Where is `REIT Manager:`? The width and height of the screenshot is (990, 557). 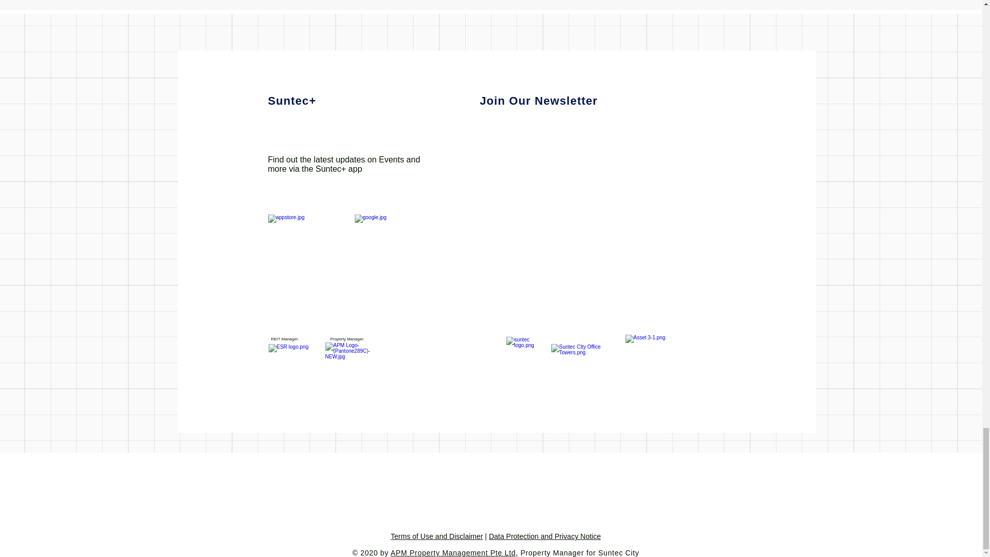 REIT Manager: is located at coordinates (285, 339).